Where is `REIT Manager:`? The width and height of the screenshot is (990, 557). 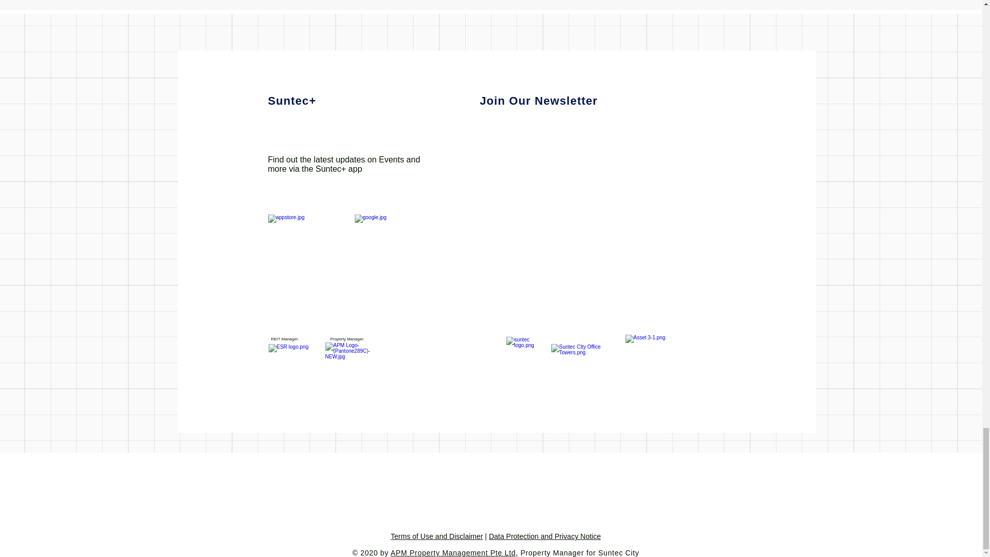 REIT Manager: is located at coordinates (285, 339).